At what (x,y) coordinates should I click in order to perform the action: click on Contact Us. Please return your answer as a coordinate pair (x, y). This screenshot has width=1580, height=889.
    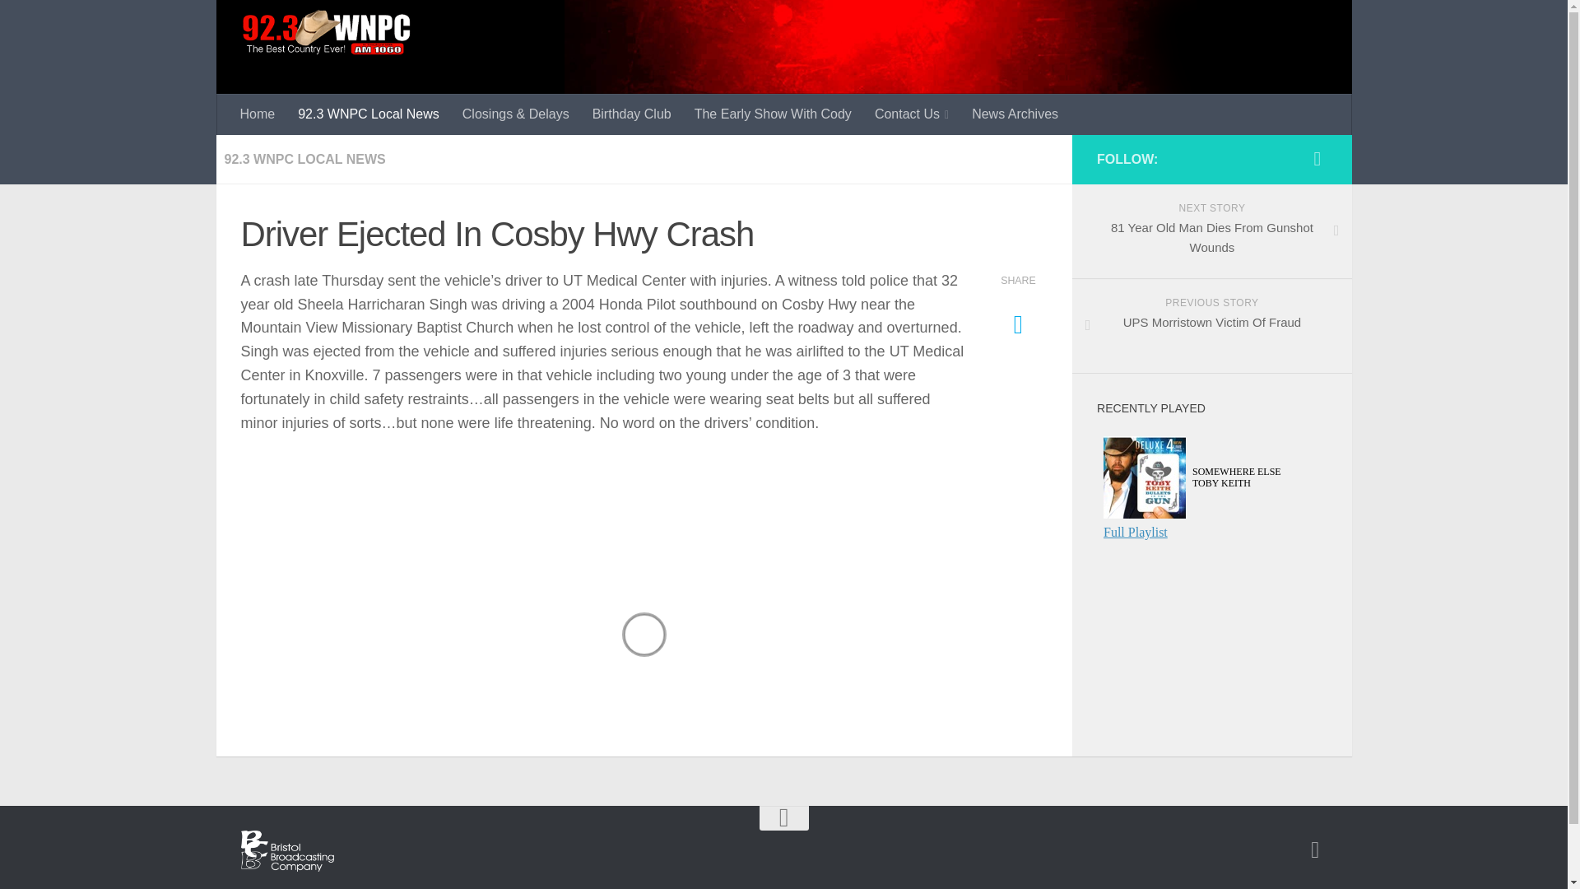
    Looking at the image, I should click on (1317, 159).